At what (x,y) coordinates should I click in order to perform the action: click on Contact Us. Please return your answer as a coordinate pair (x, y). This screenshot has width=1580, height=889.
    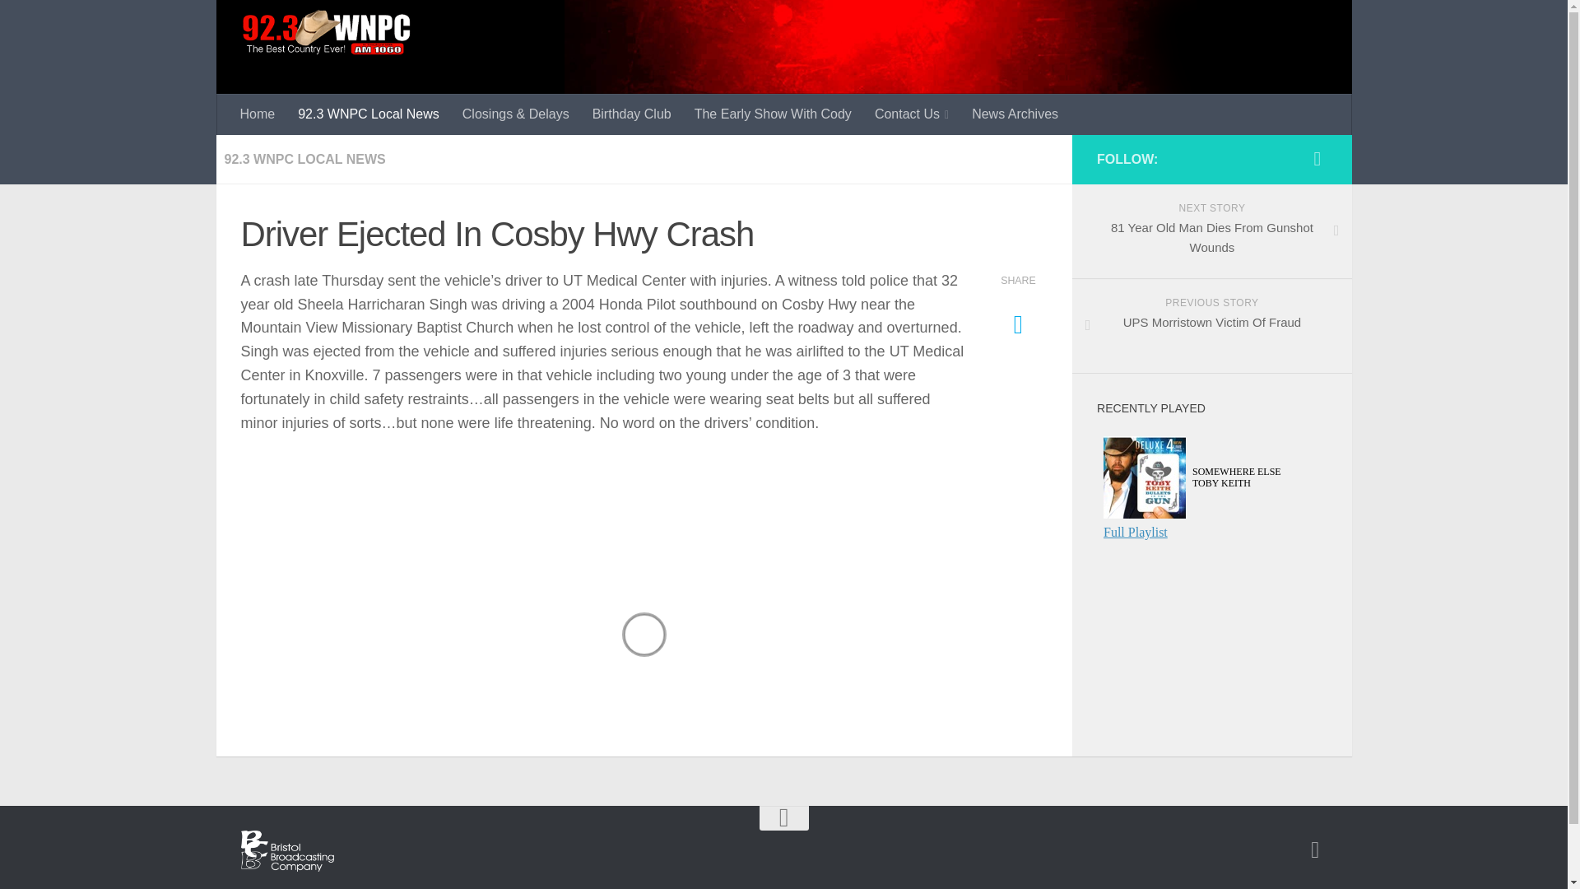
    Looking at the image, I should click on (1317, 159).